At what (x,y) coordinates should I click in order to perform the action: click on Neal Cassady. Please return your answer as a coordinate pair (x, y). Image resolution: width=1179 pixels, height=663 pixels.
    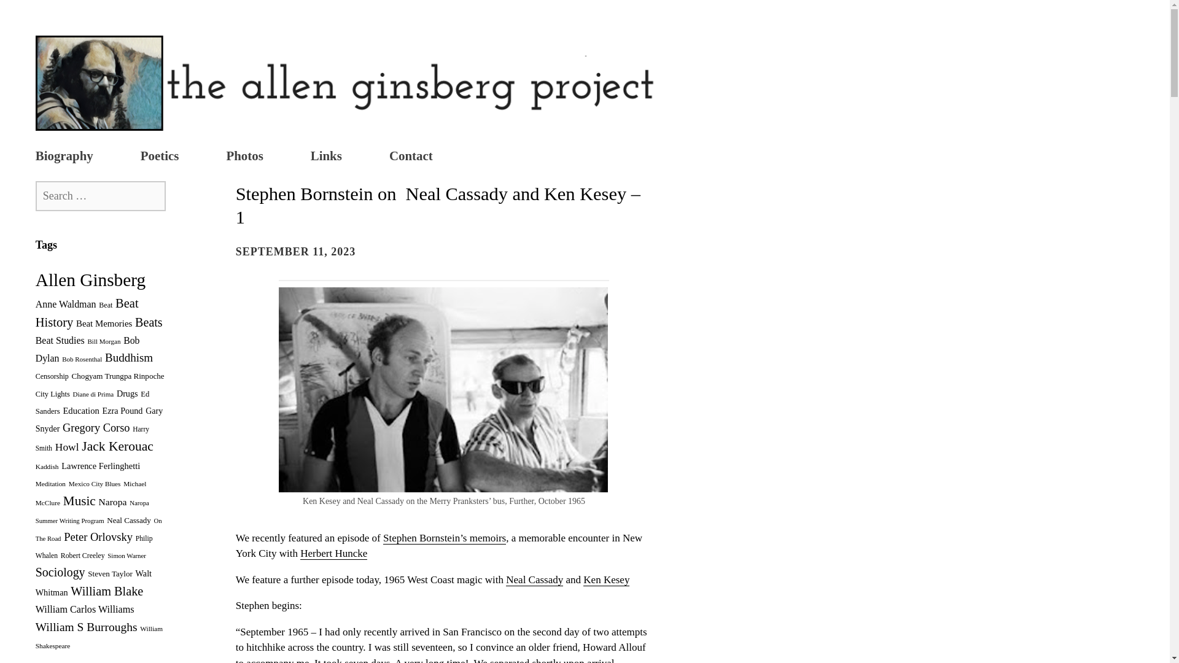
    Looking at the image, I should click on (534, 580).